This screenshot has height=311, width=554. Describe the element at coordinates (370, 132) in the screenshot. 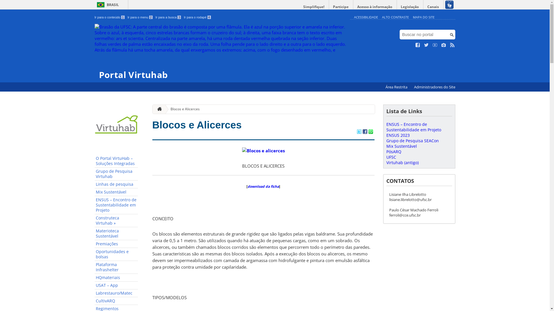

I see `Compartilhar no WhatsApp` at that location.